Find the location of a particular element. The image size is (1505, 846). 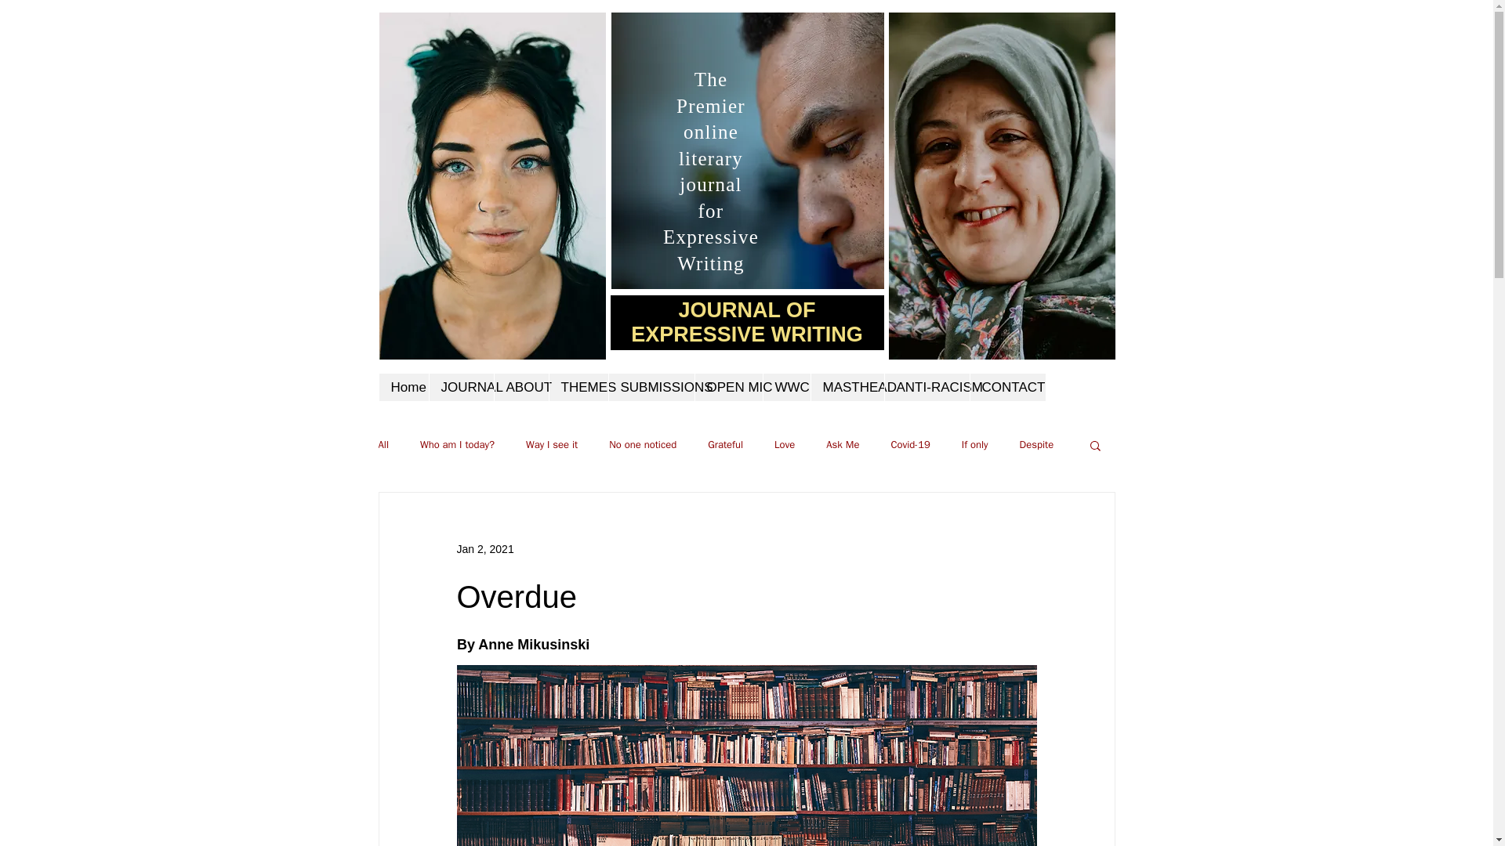

All is located at coordinates (383, 445).